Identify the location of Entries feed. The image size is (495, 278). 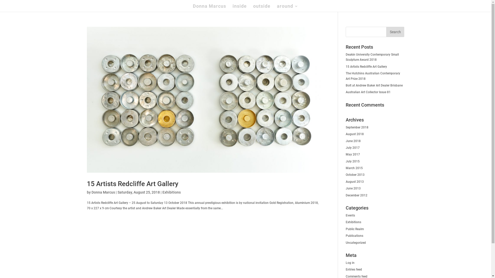
(354, 270).